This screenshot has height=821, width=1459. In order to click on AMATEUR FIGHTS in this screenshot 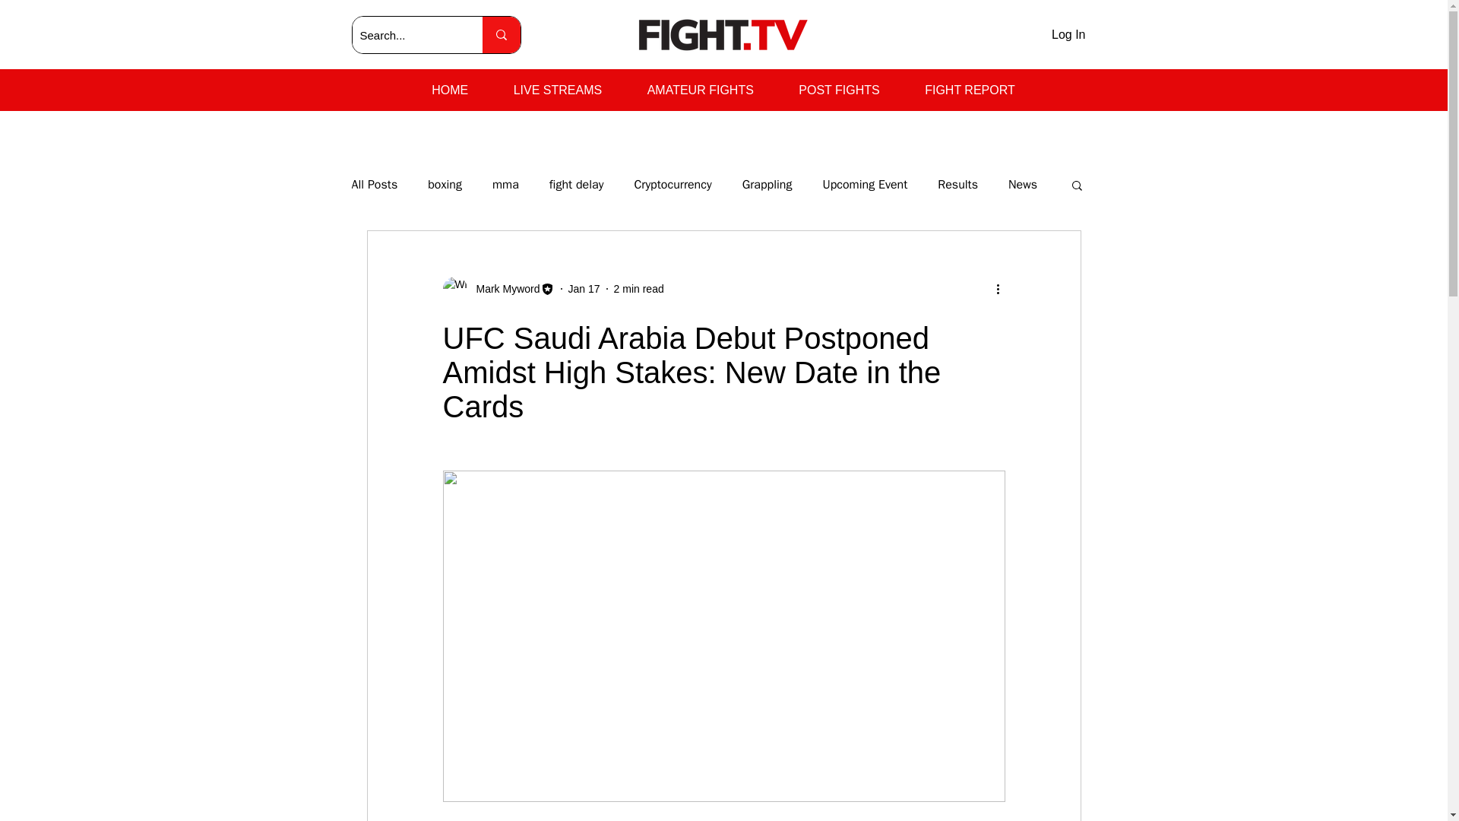, I will do `click(700, 90)`.